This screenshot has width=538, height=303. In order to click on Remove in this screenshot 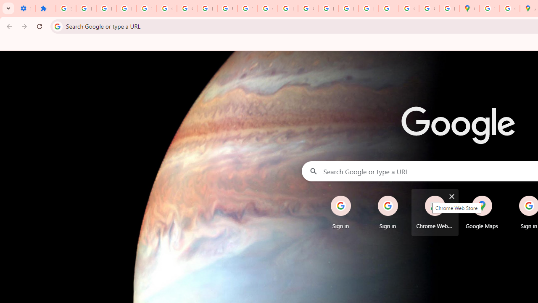, I will do `click(498, 196)`.